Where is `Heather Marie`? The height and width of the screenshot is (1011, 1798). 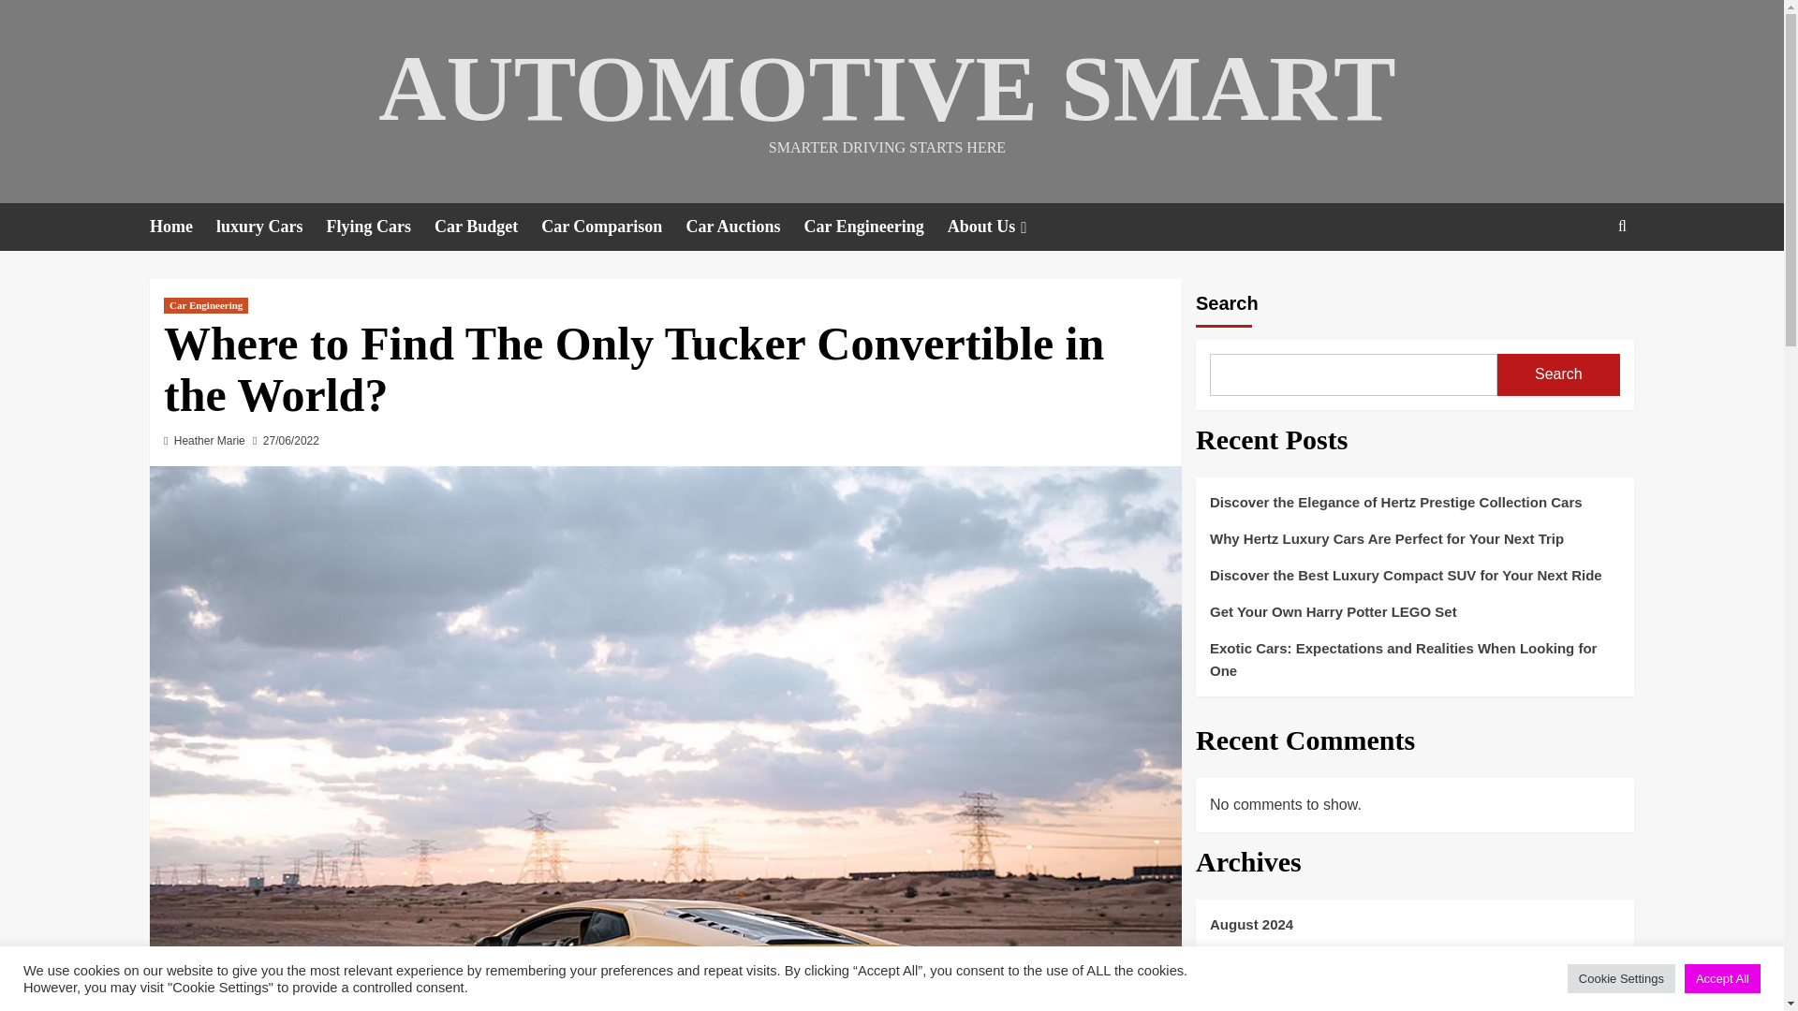 Heather Marie is located at coordinates (210, 441).